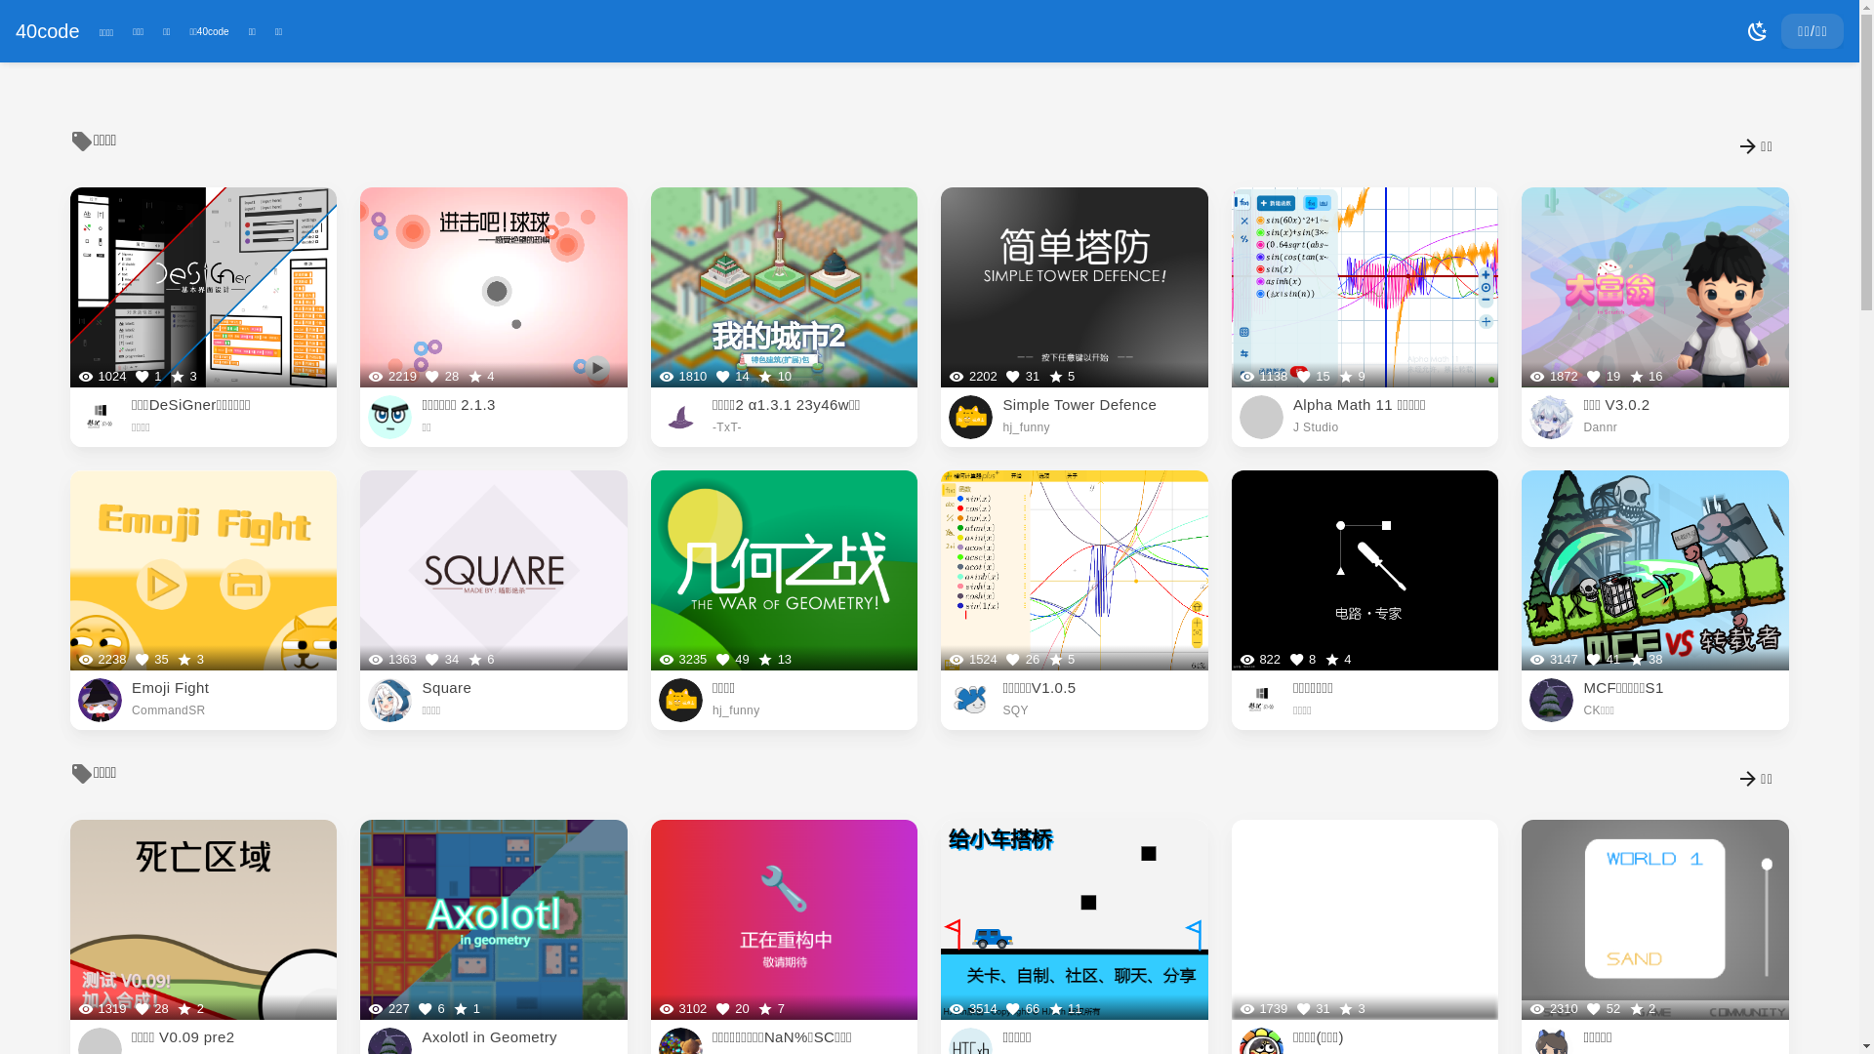 The image size is (1874, 1054). I want to click on 2238
35
3
Emoji Fight
CommandSR, so click(203, 599).